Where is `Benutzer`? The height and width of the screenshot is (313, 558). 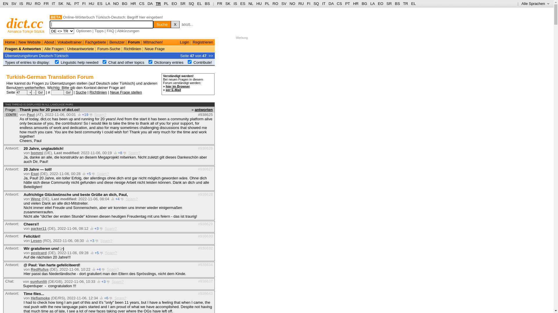 Benutzer is located at coordinates (117, 42).